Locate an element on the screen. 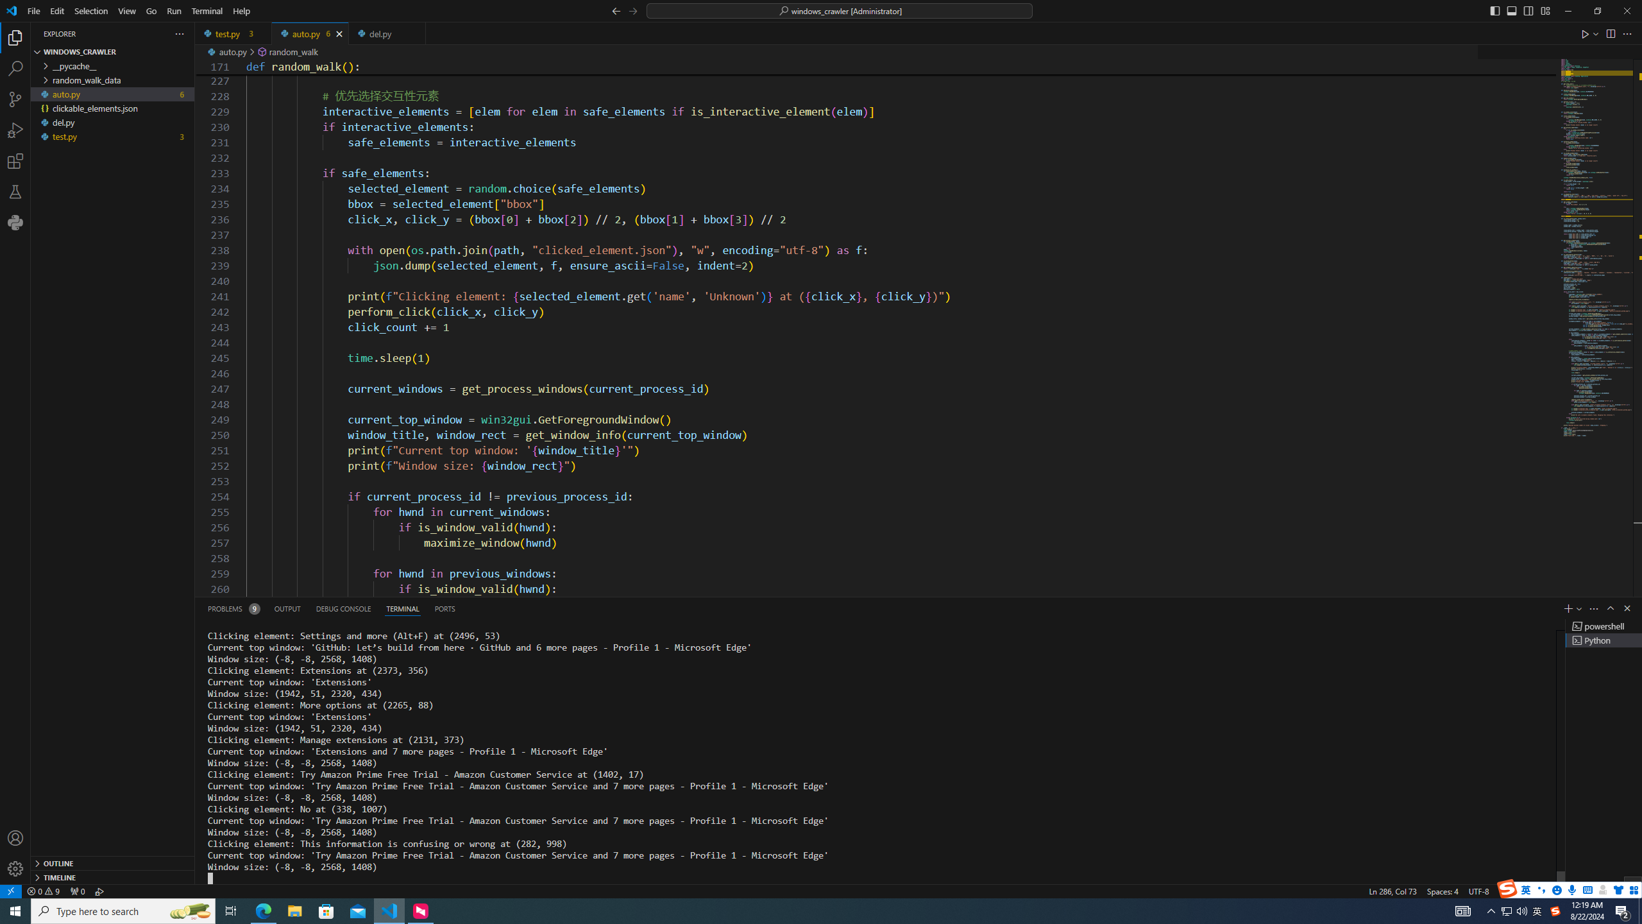 This screenshot has height=924, width=1642. Editor actions is located at coordinates (1607, 33).